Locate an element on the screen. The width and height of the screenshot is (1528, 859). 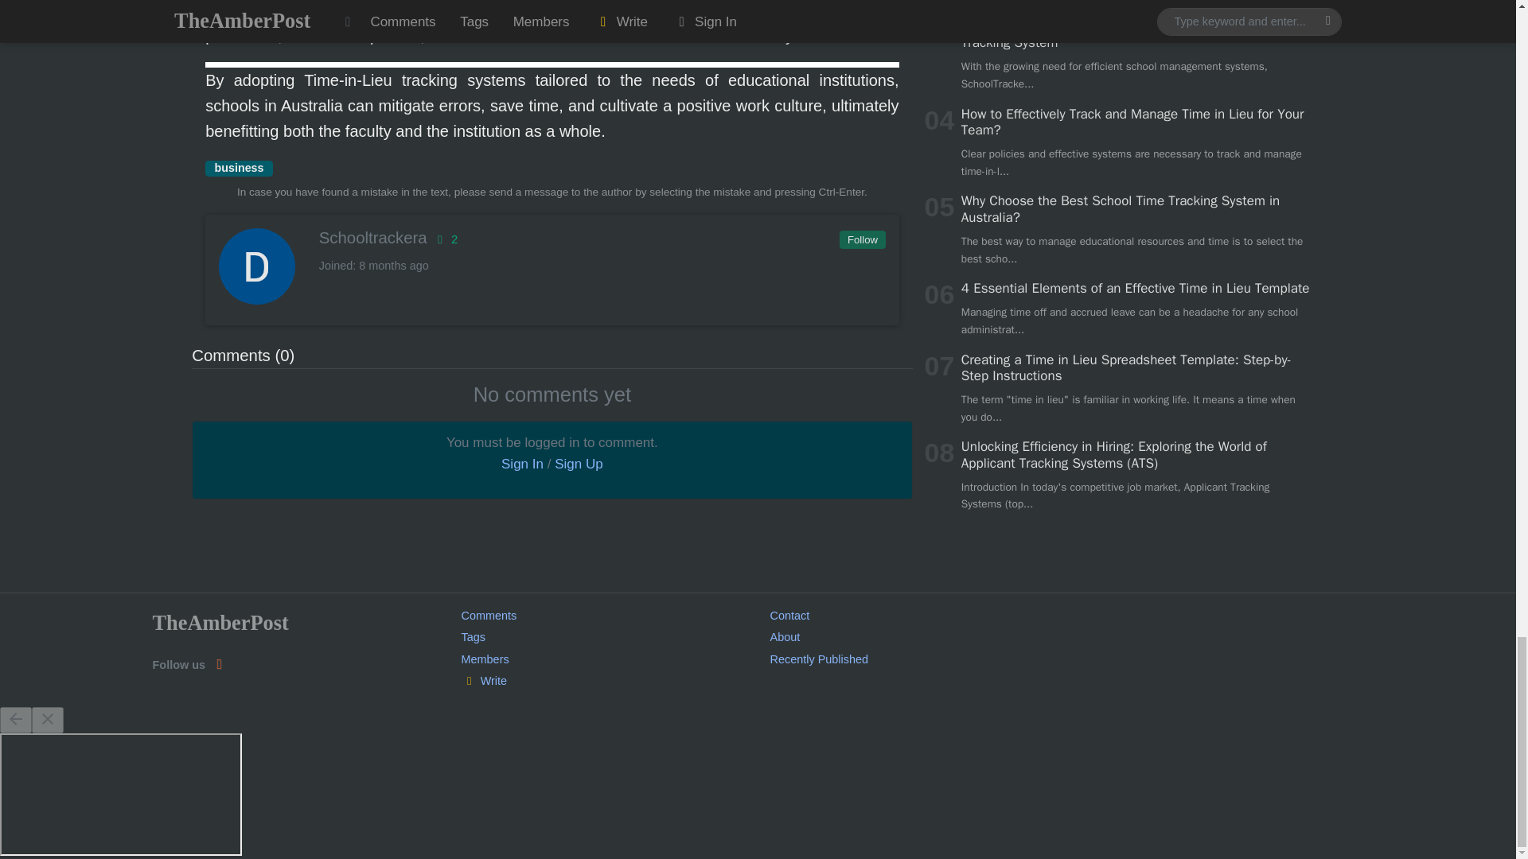
Rating is located at coordinates (444, 239).